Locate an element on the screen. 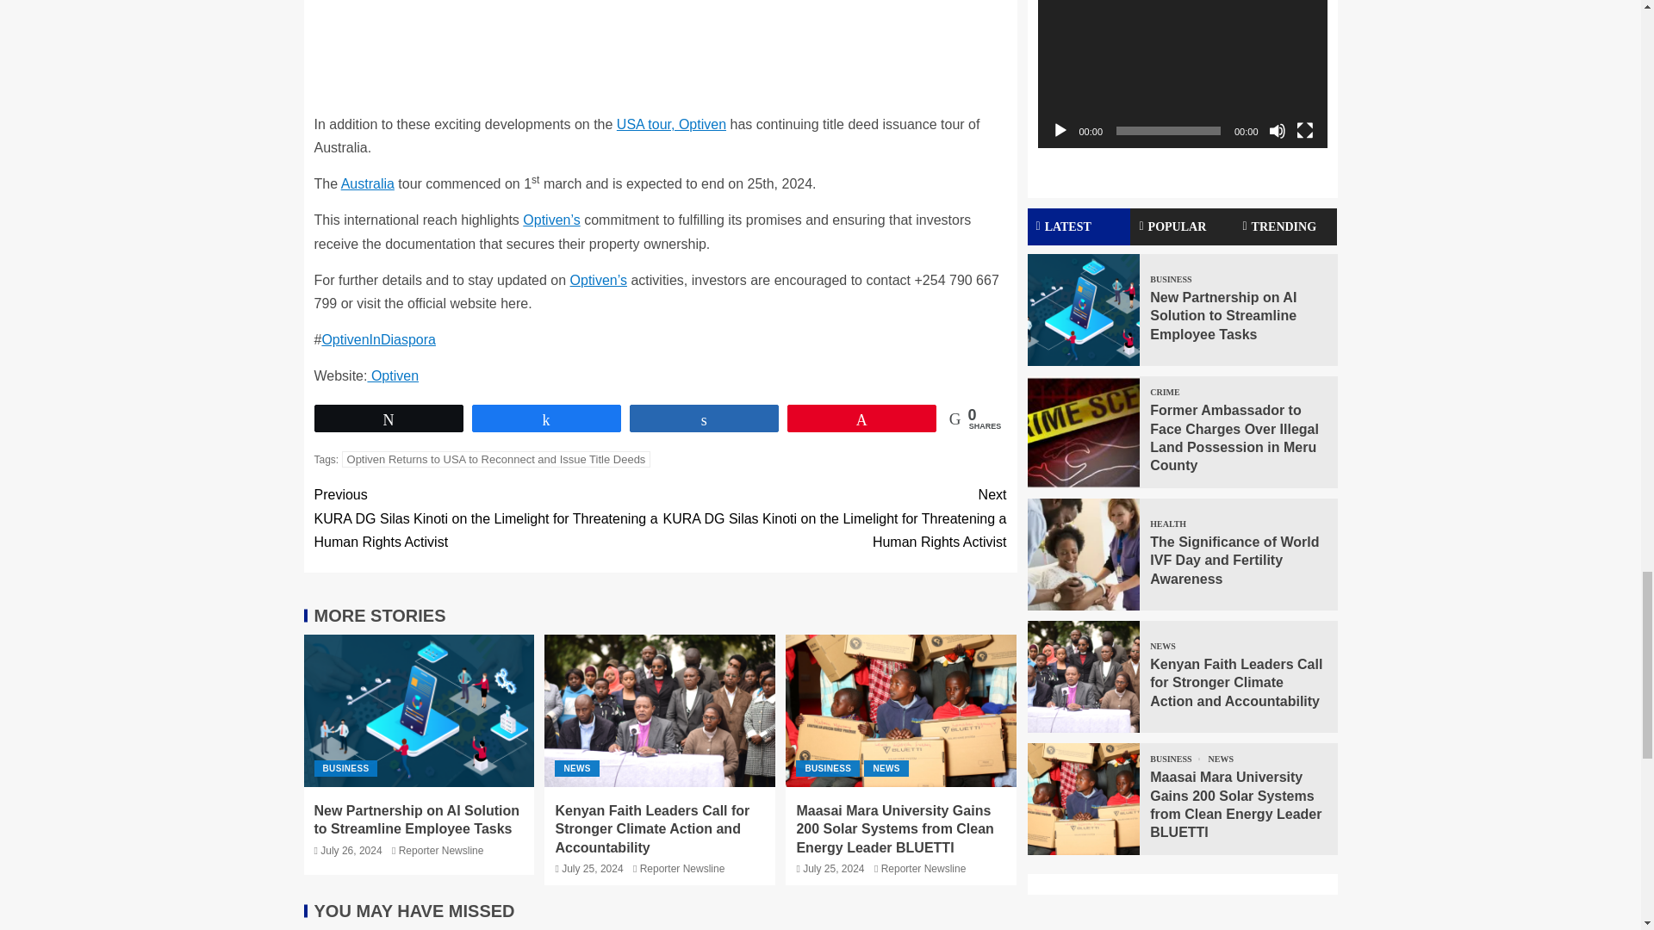 Image resolution: width=1654 pixels, height=930 pixels. Optiven is located at coordinates (393, 375).